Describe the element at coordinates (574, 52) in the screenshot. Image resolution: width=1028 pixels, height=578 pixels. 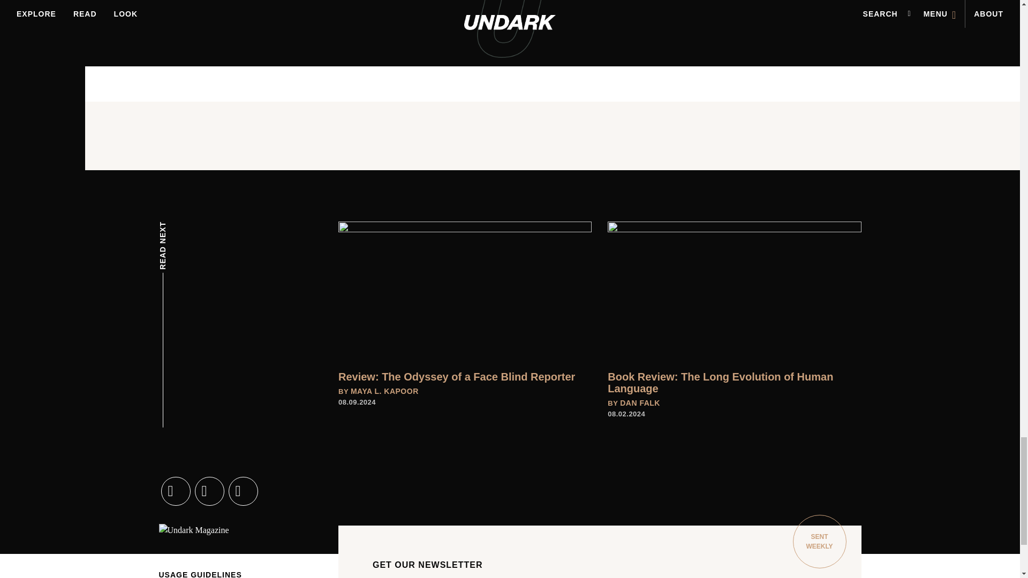
I see `Click to share on Reddit` at that location.